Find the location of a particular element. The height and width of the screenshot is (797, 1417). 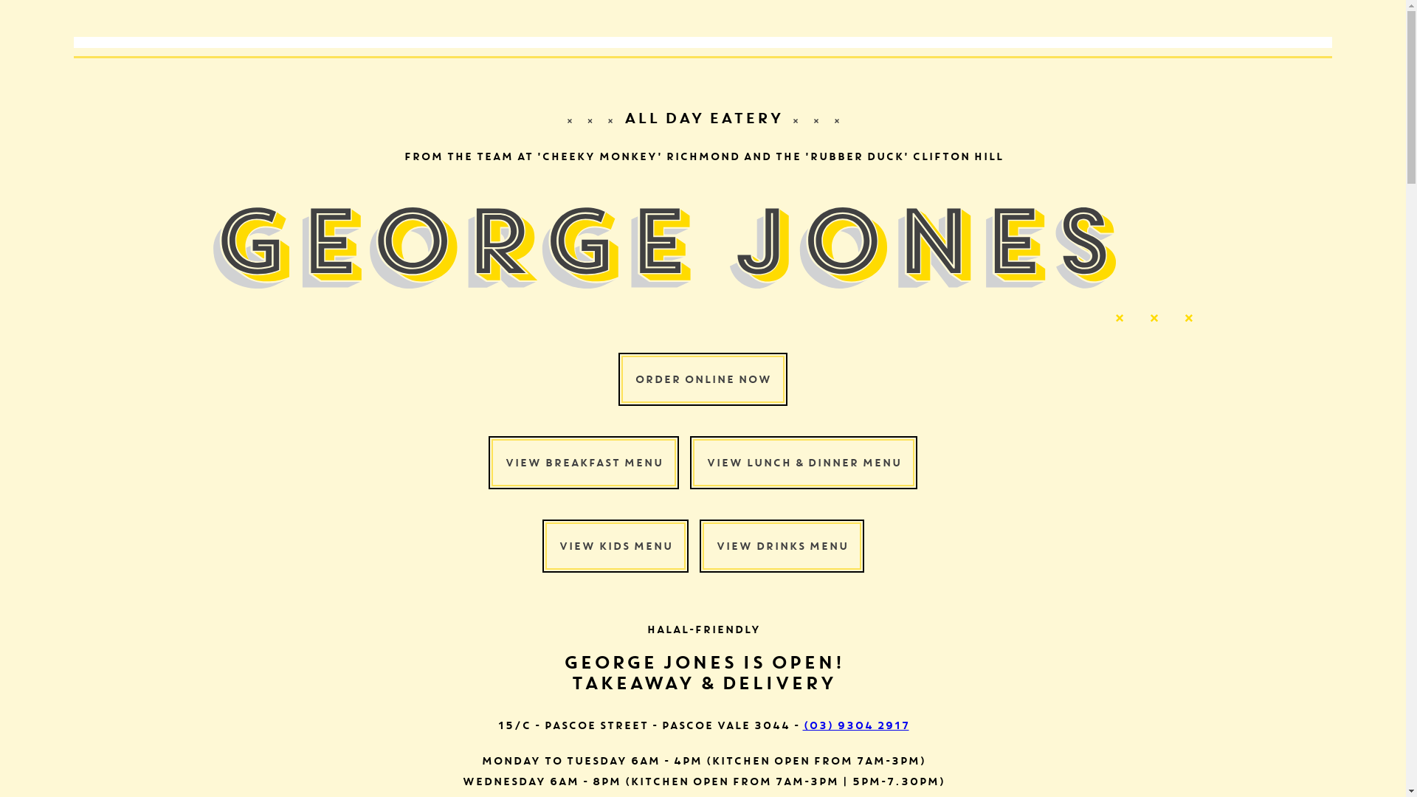

VIEW LUNCH & DINNER MENU is located at coordinates (804, 463).